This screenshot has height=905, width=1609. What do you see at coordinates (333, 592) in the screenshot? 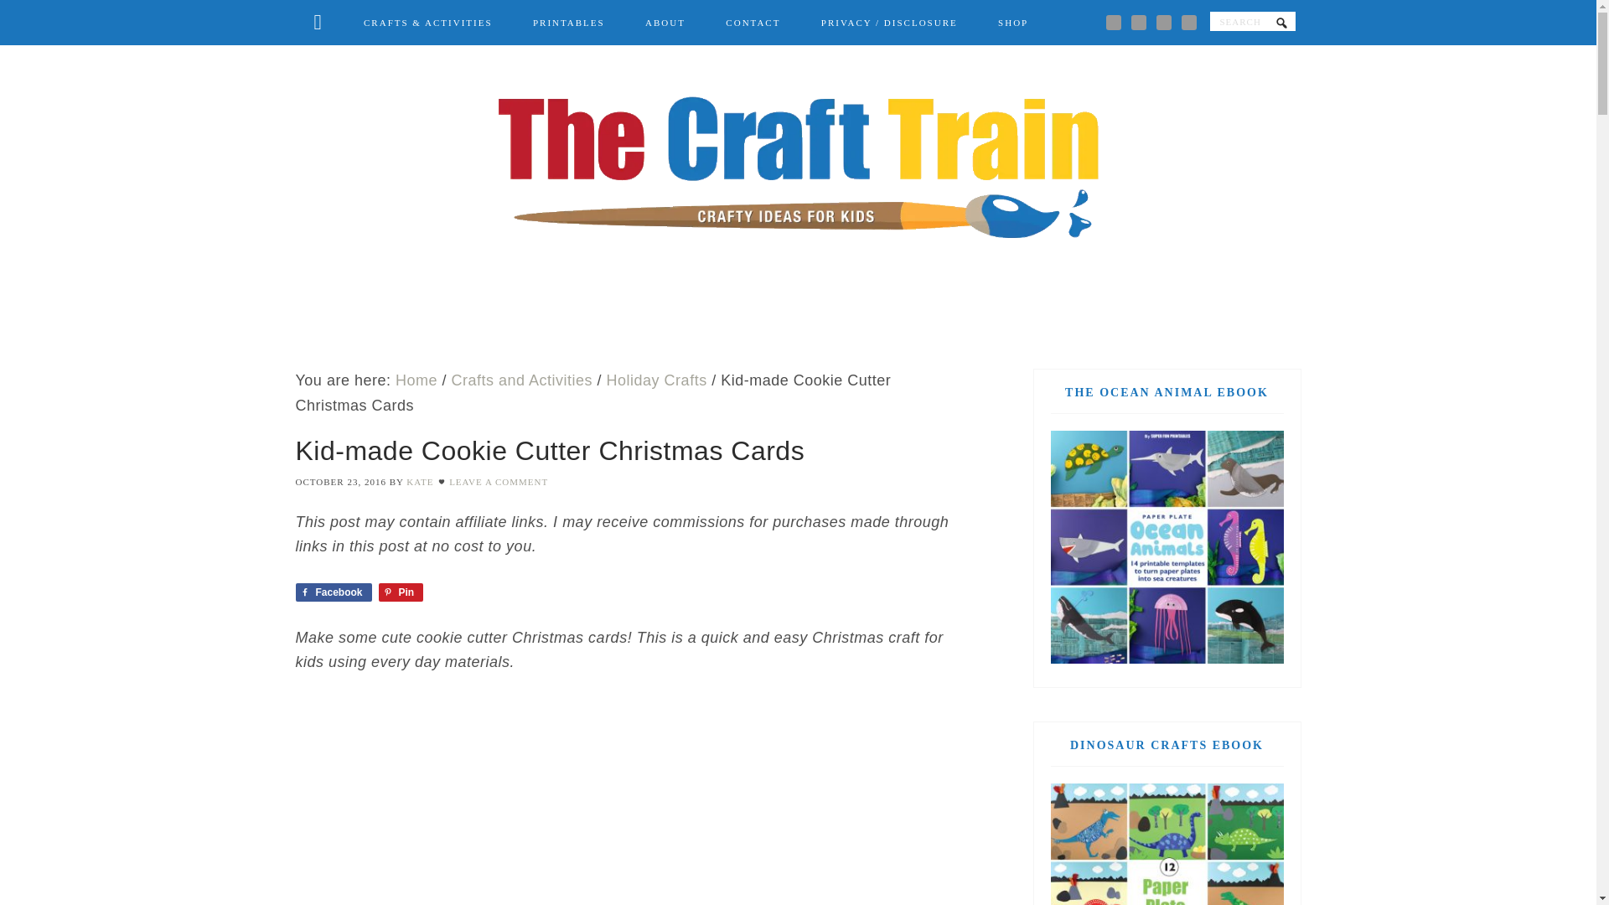
I see `Share on Facebook` at bounding box center [333, 592].